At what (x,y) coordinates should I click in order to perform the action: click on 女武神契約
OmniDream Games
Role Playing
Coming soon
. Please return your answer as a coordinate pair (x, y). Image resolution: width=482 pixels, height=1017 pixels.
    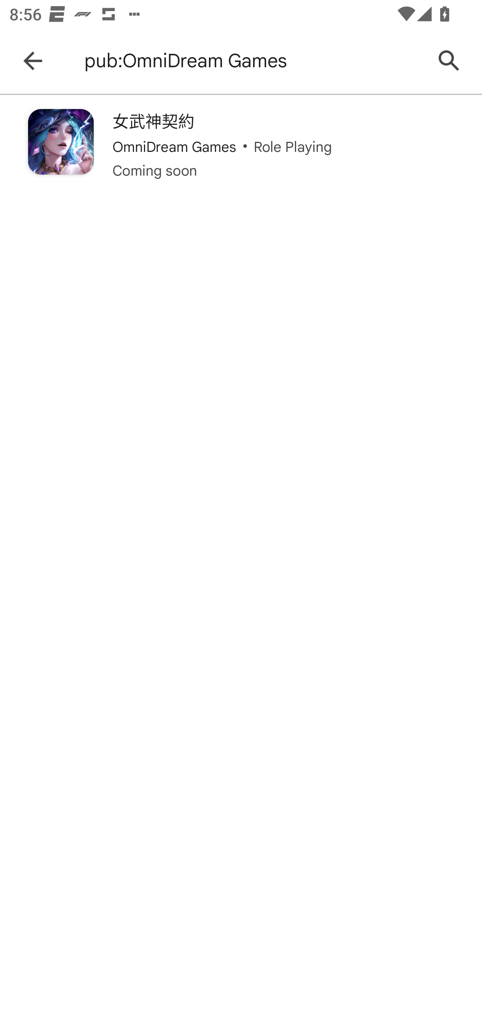
    Looking at the image, I should click on (241, 145).